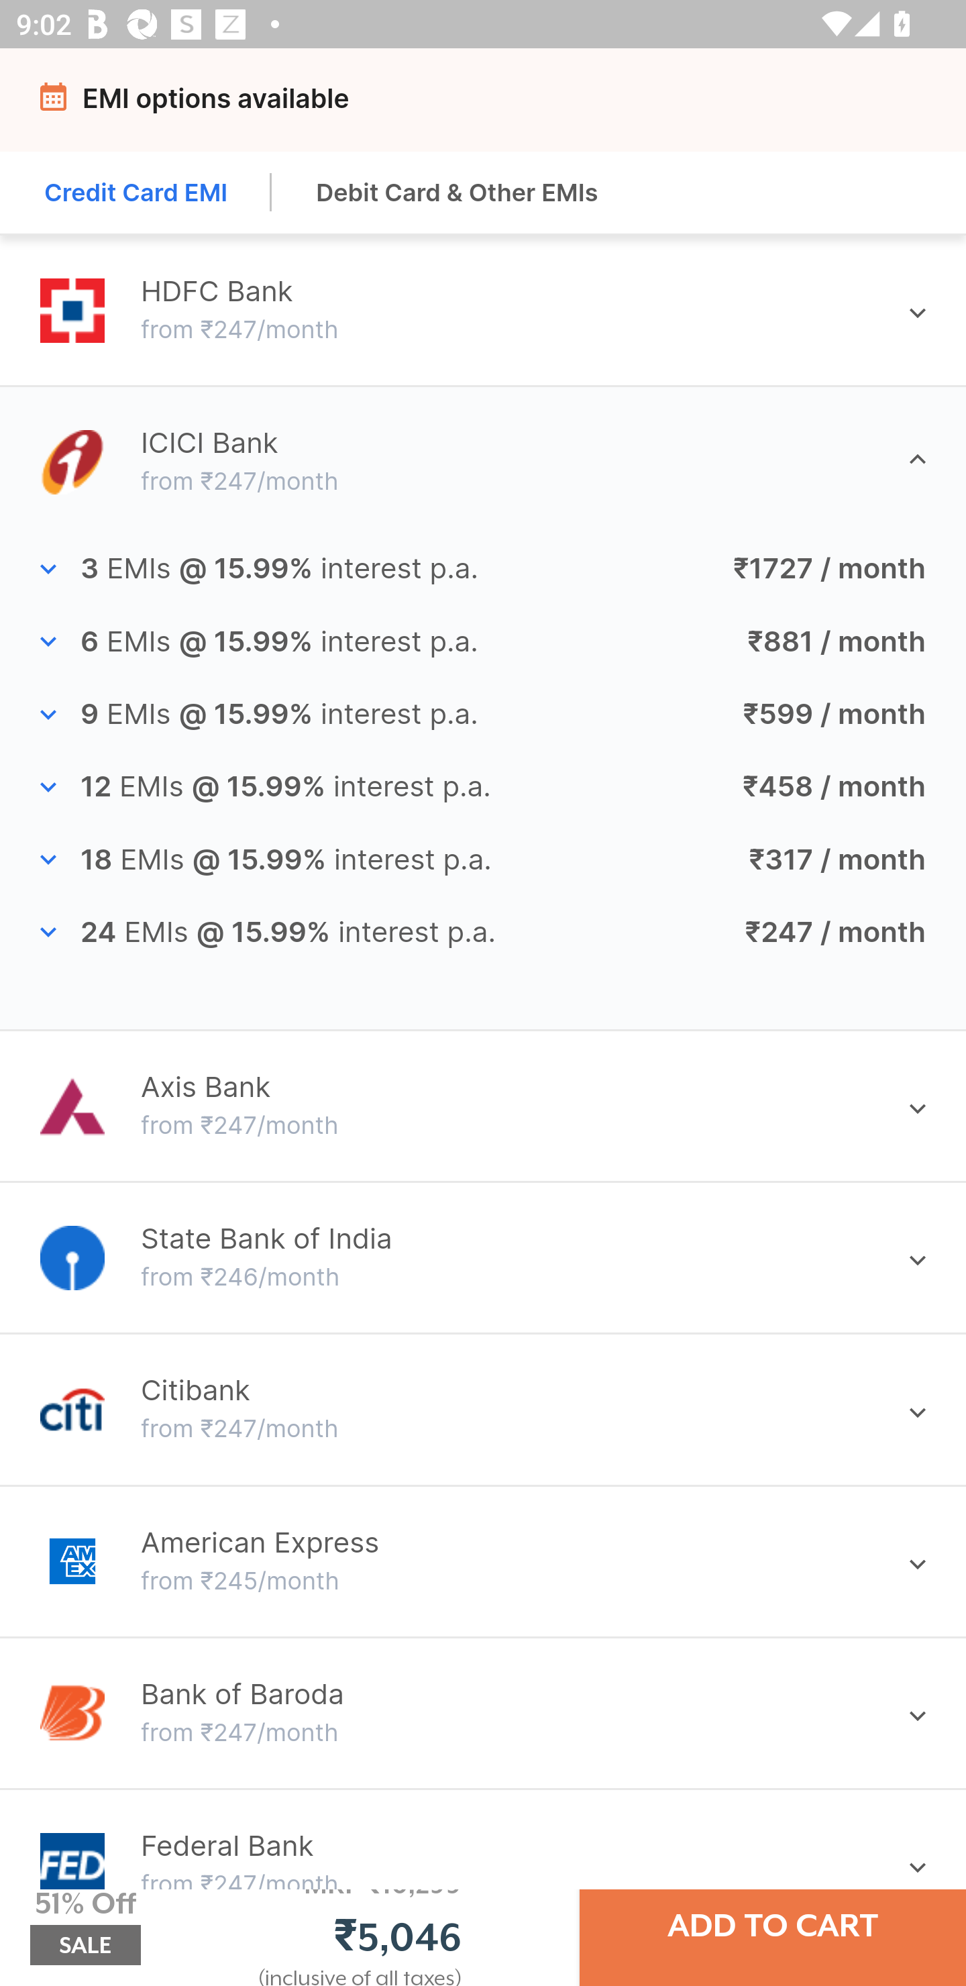  Describe the element at coordinates (483, 1712) in the screenshot. I see `Bank of Baroda Bank of Baroda from ₹247/month` at that location.